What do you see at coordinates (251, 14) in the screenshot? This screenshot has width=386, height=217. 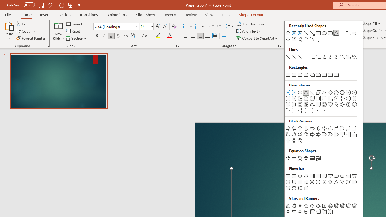 I see `Shape Format` at bounding box center [251, 14].